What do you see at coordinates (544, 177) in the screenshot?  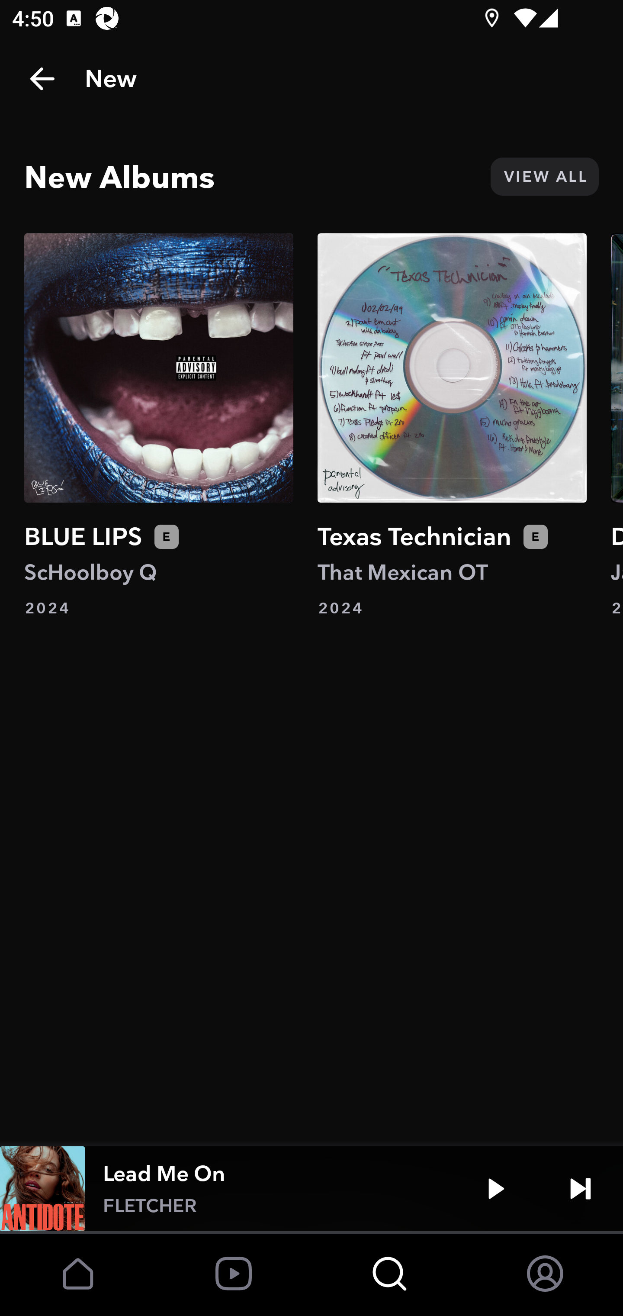 I see `VIEW ALL` at bounding box center [544, 177].